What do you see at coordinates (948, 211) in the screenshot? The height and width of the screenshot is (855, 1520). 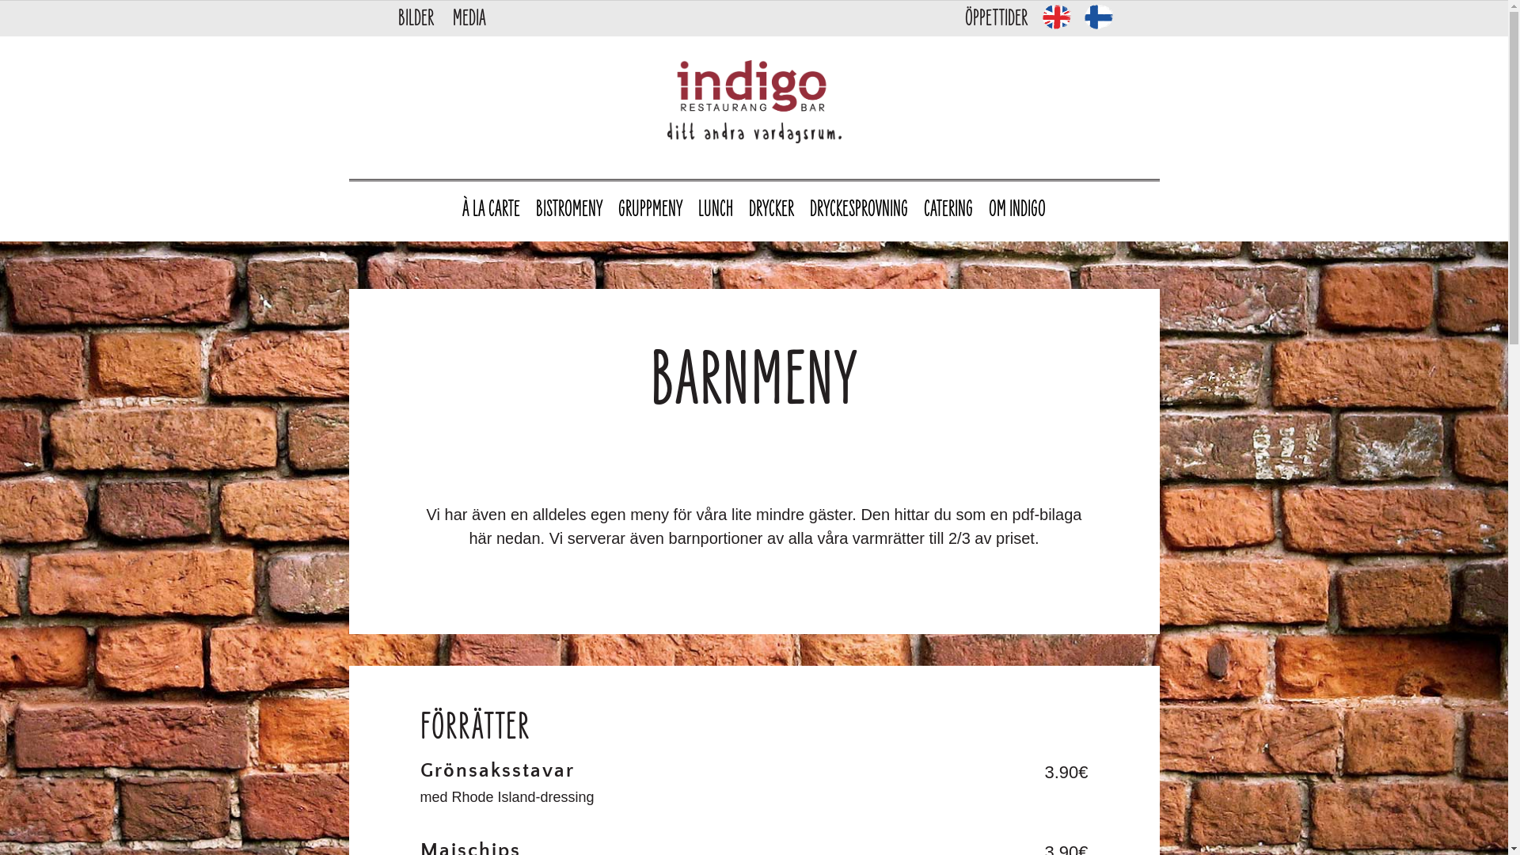 I see `CATERING` at bounding box center [948, 211].